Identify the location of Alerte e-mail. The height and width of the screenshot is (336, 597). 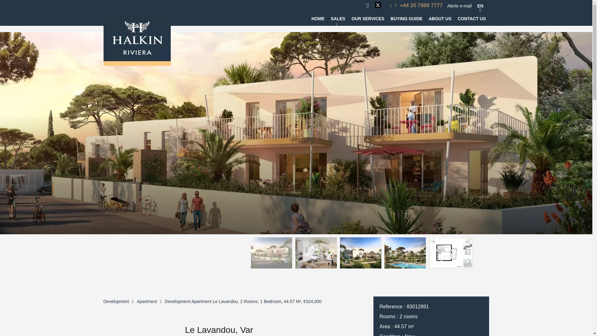
(459, 5).